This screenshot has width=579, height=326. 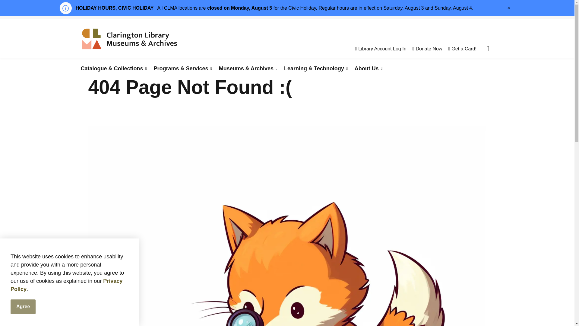 I want to click on Close alert, so click(x=508, y=8).